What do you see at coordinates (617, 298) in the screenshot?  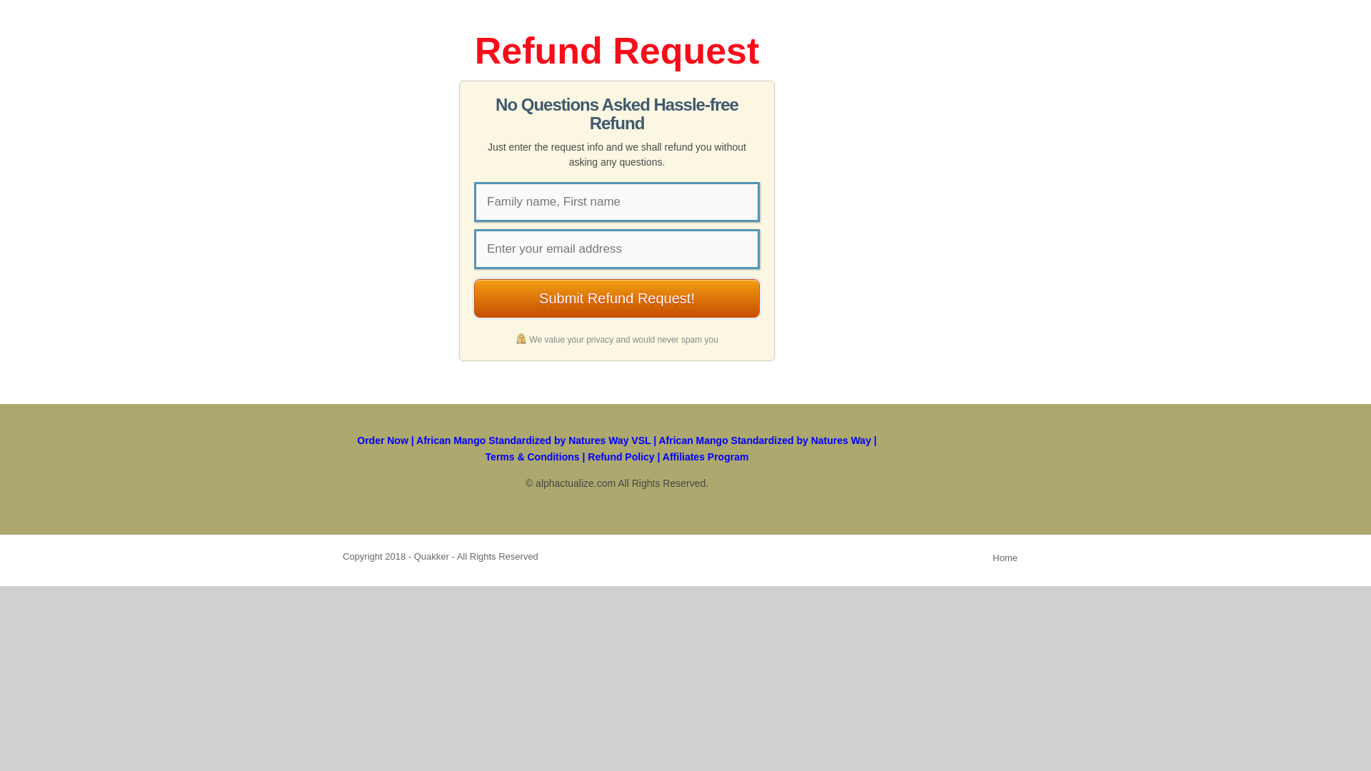 I see `Submit Refund Request!` at bounding box center [617, 298].